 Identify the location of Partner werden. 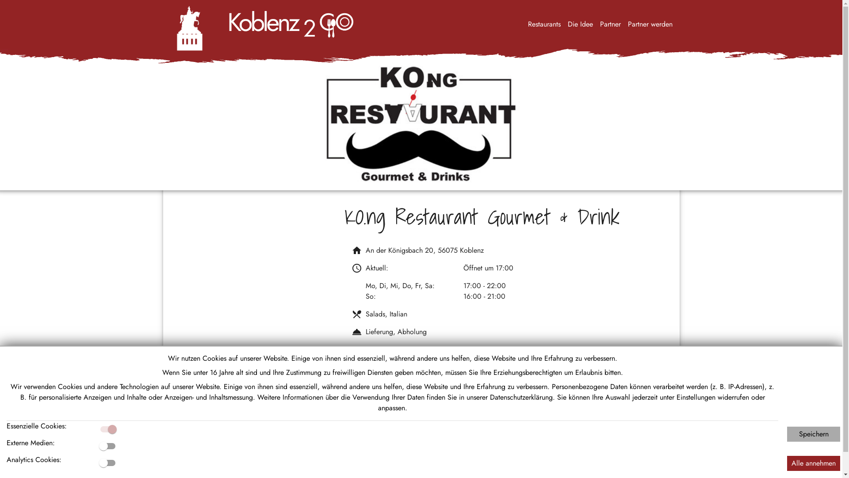
(650, 24).